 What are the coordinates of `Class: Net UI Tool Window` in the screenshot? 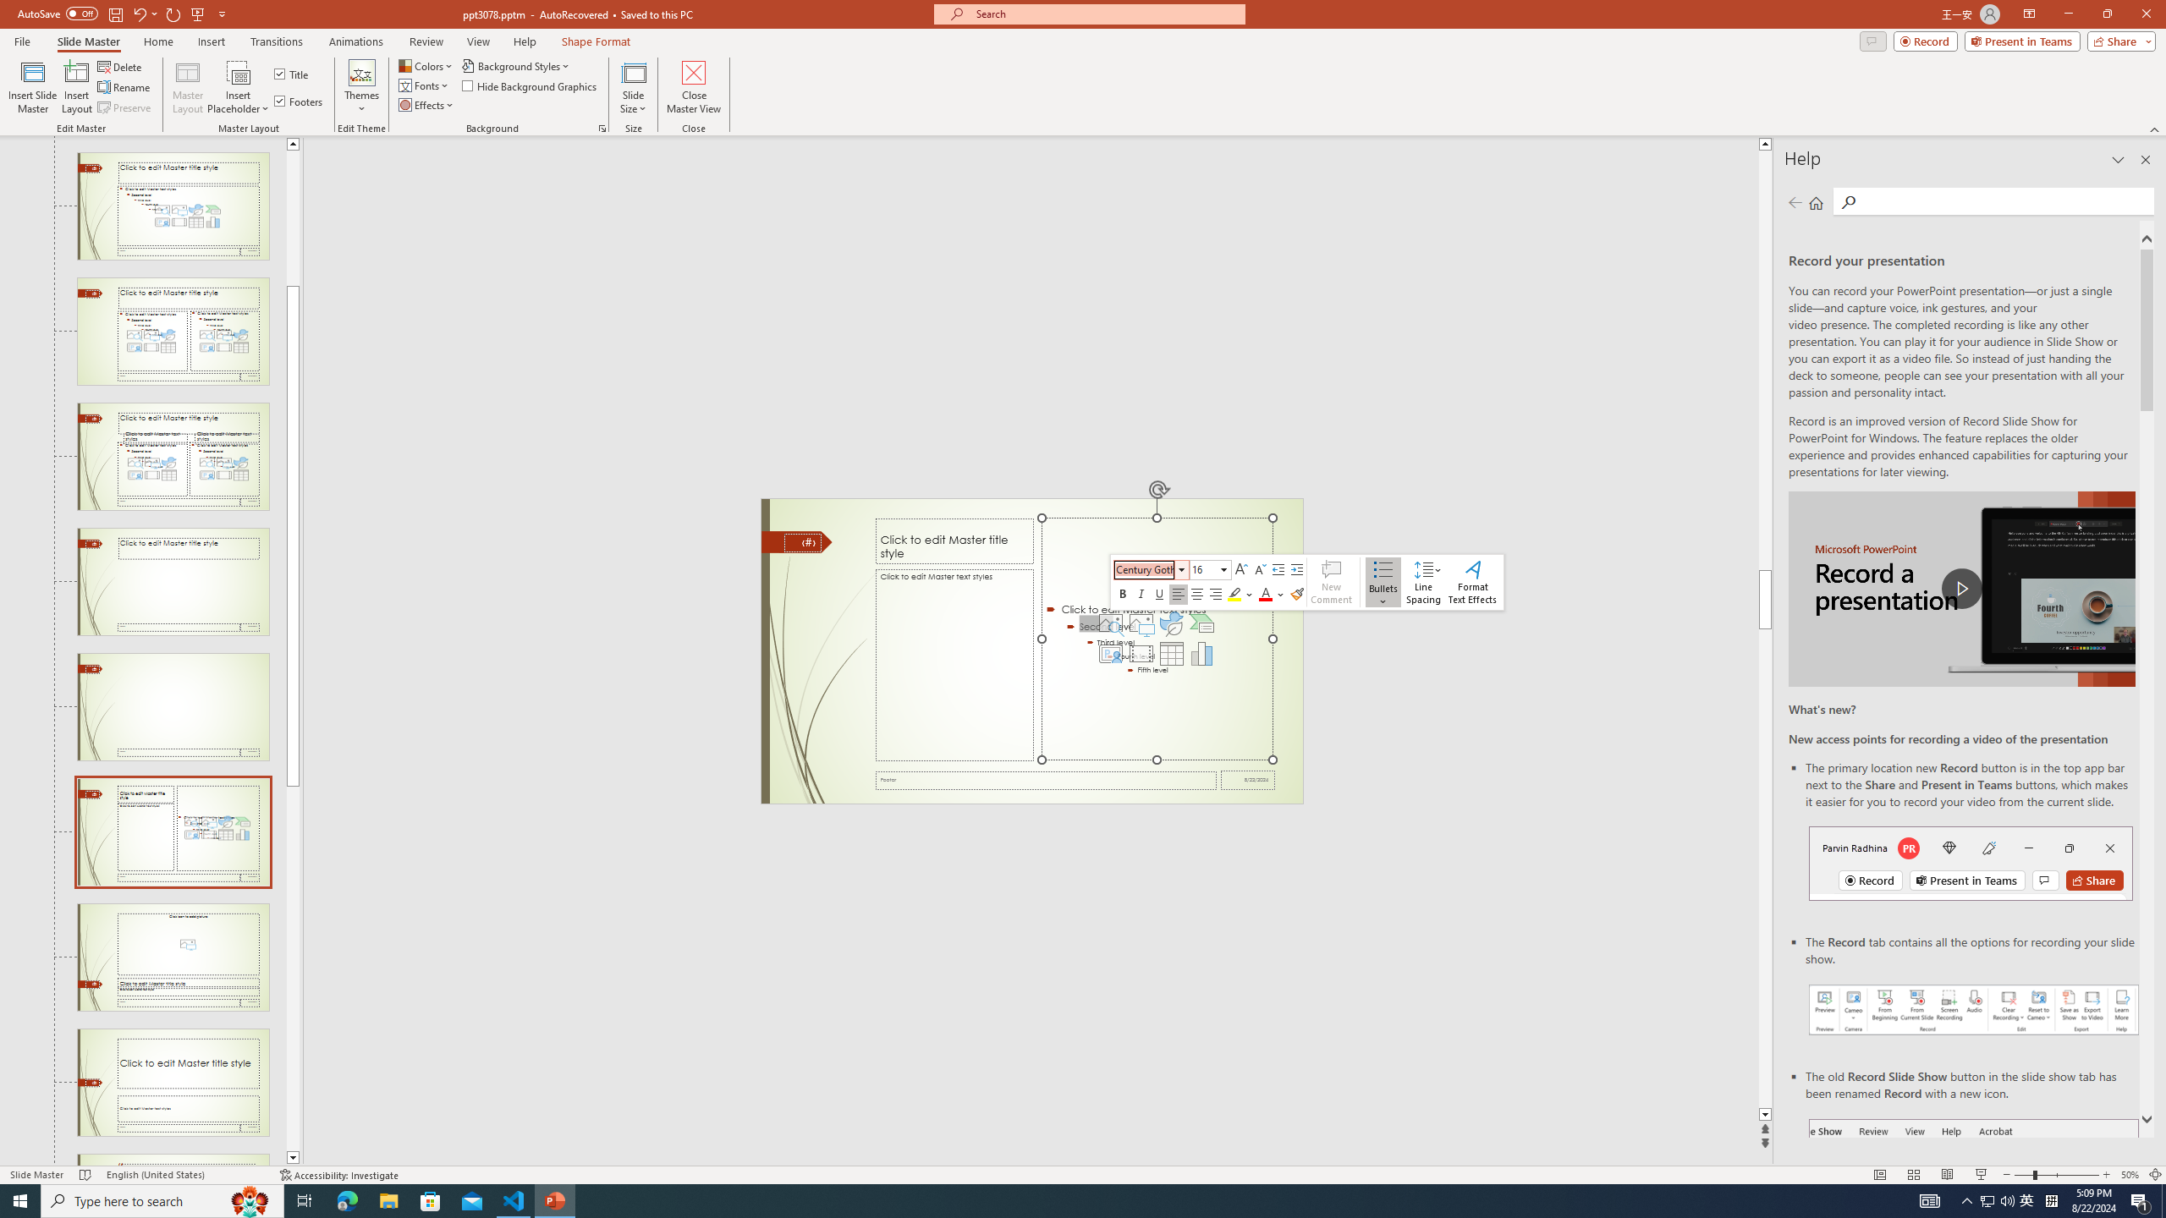 It's located at (1306, 582).